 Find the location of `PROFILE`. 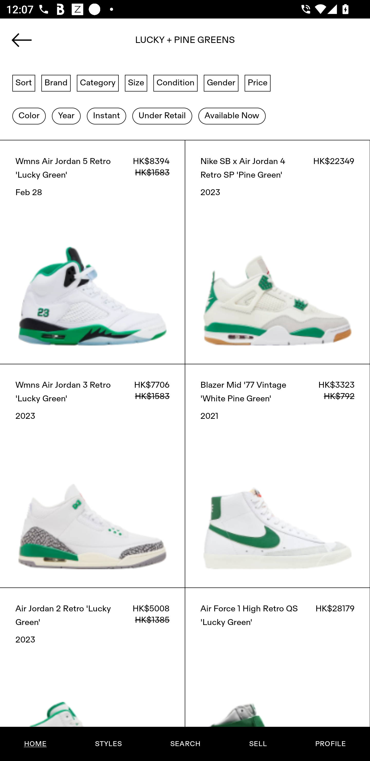

PROFILE is located at coordinates (330, 744).